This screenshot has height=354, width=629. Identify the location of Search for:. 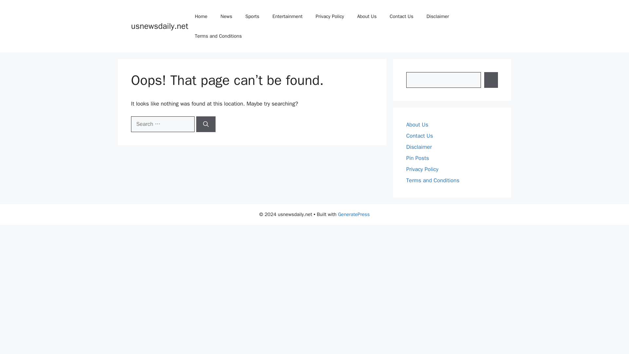
(162, 124).